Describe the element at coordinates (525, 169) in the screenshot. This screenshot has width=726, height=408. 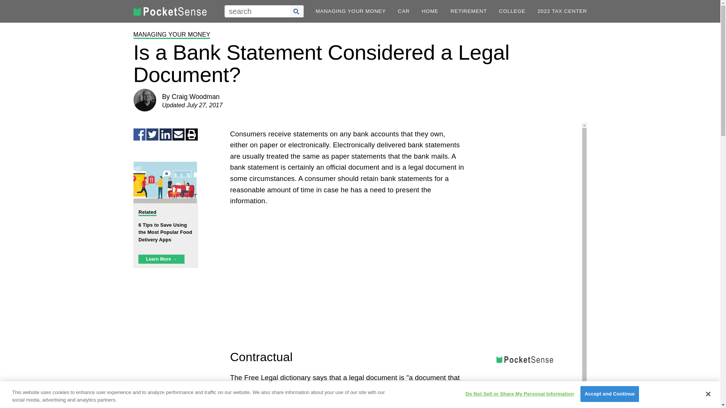
I see `3rd party ad content` at that location.